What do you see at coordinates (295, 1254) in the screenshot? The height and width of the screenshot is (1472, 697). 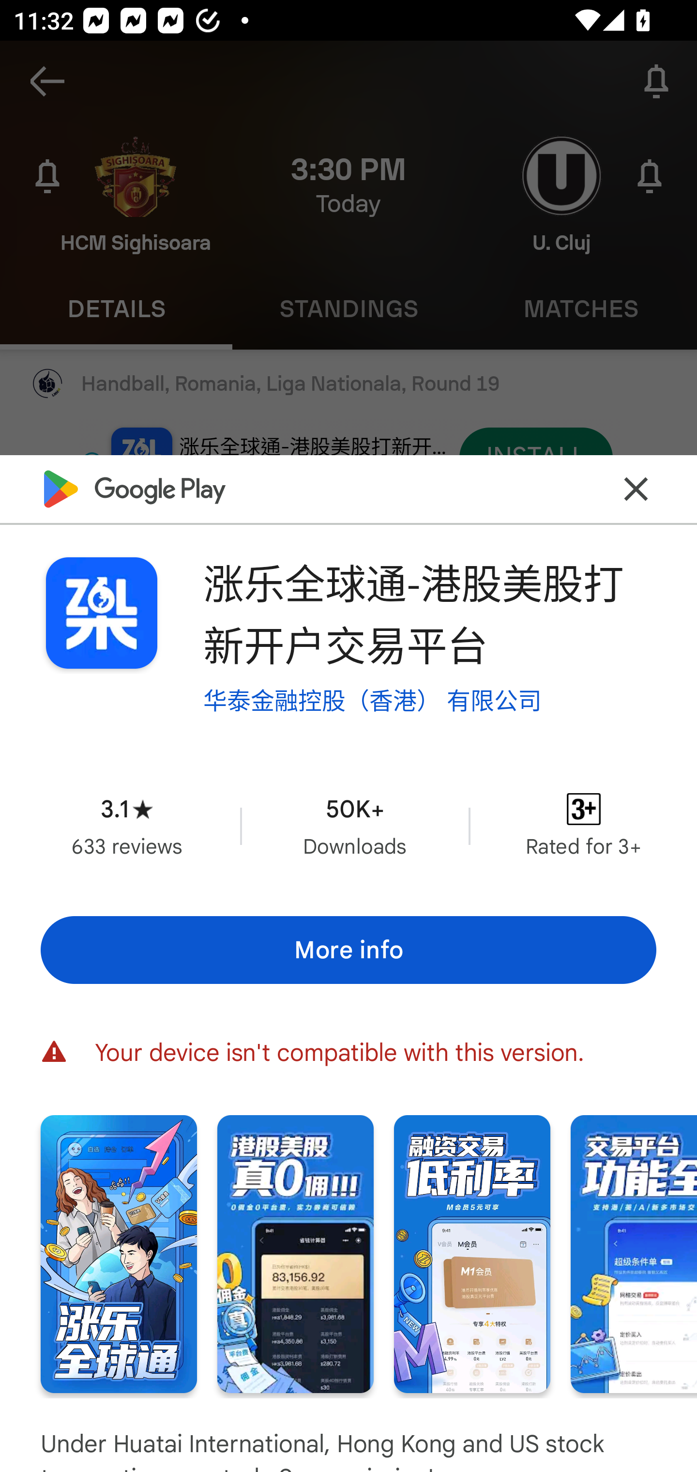 I see `Screenshot "2" of "6"` at bounding box center [295, 1254].